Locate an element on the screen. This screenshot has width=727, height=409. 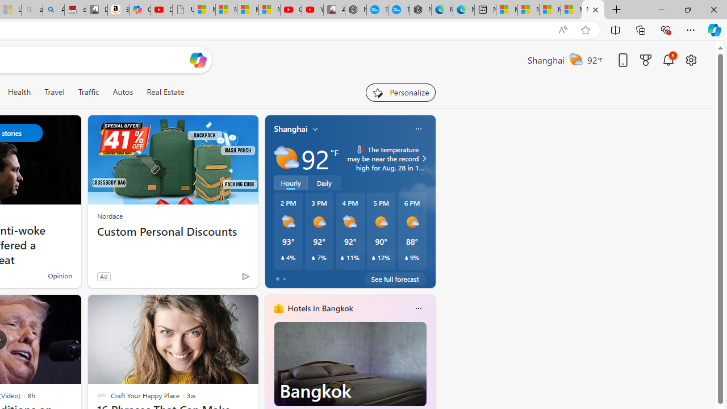
Nordace - Nordace has arrived Hong Kong is located at coordinates (420, 10).